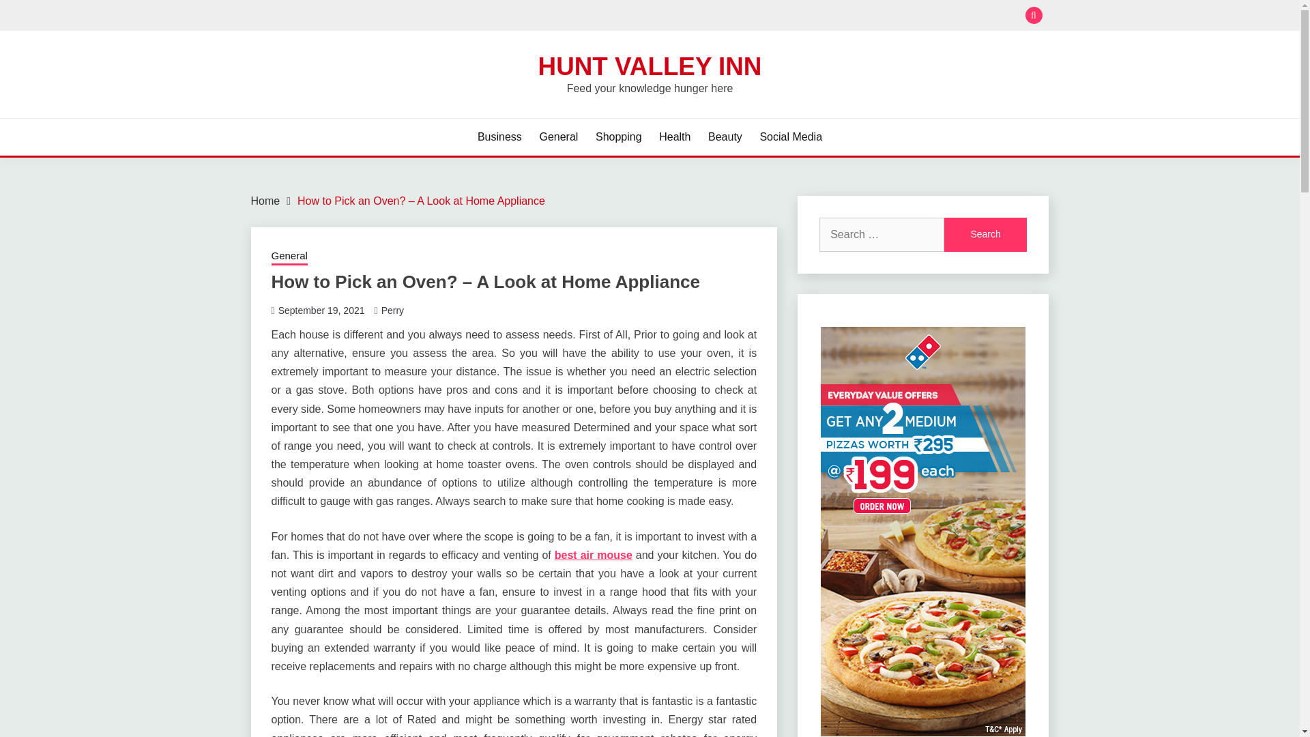 This screenshot has width=1310, height=737. What do you see at coordinates (985, 235) in the screenshot?
I see `Search` at bounding box center [985, 235].